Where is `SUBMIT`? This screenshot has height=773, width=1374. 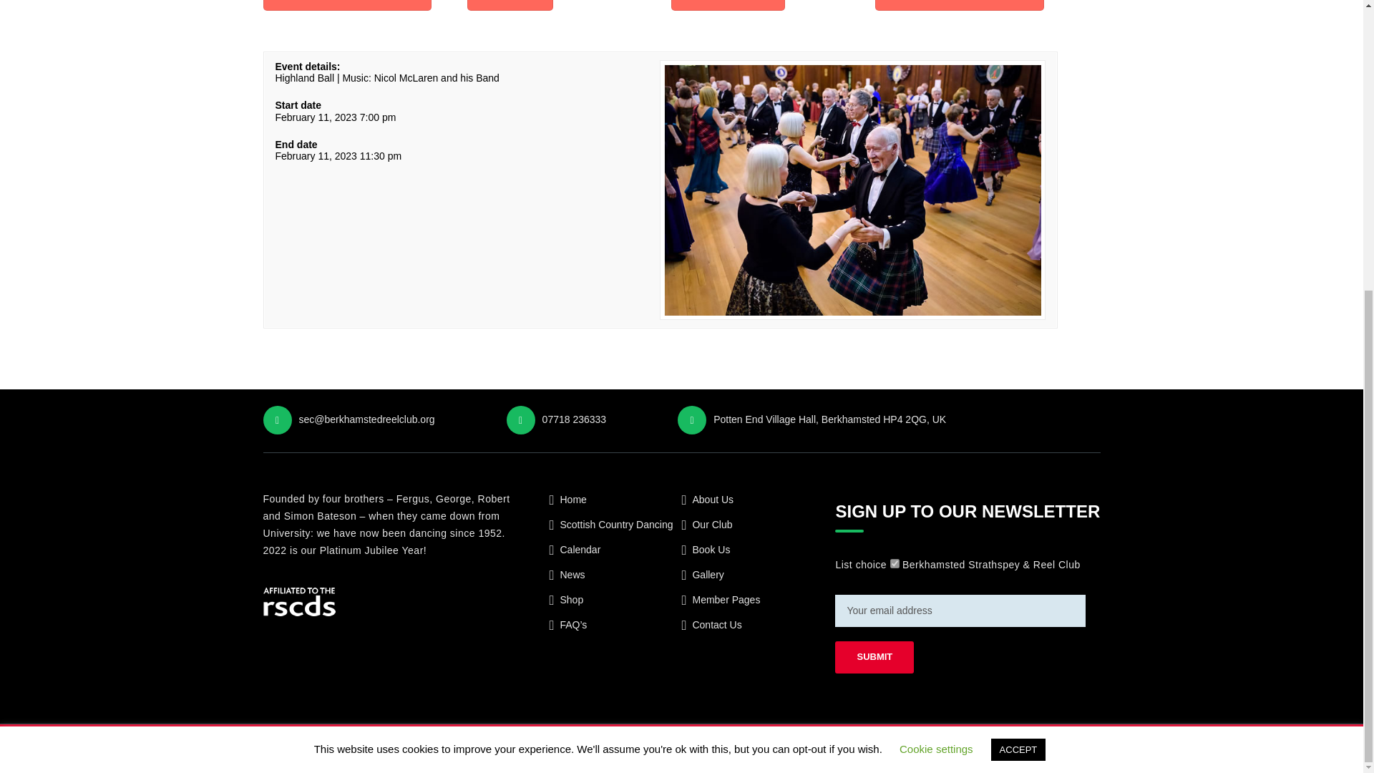 SUBMIT is located at coordinates (874, 657).